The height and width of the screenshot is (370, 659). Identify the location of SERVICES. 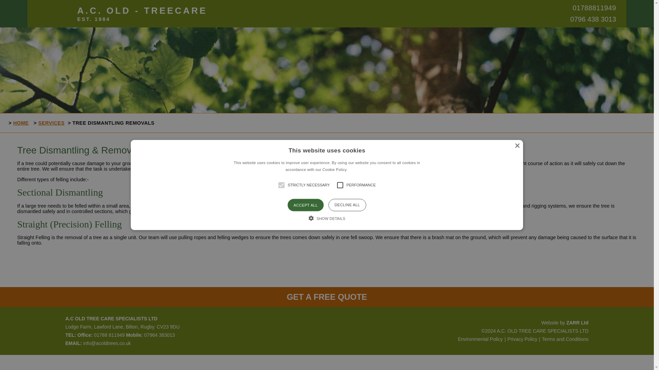
(51, 123).